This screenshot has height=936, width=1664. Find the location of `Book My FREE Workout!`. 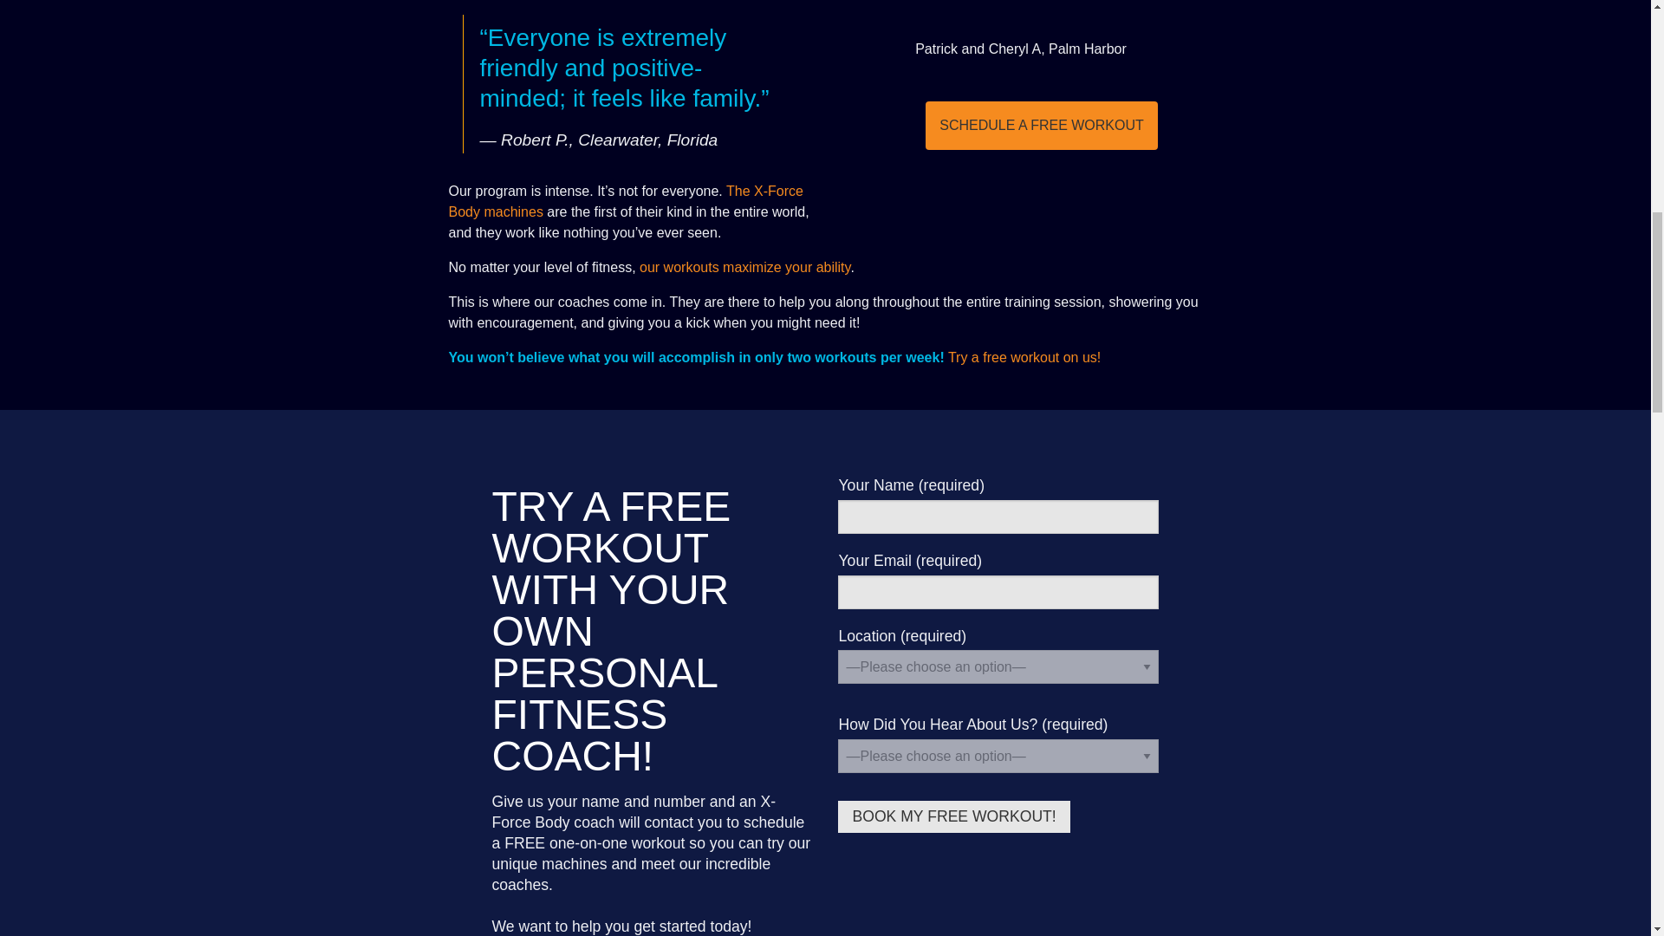

Book My FREE Workout! is located at coordinates (953, 816).